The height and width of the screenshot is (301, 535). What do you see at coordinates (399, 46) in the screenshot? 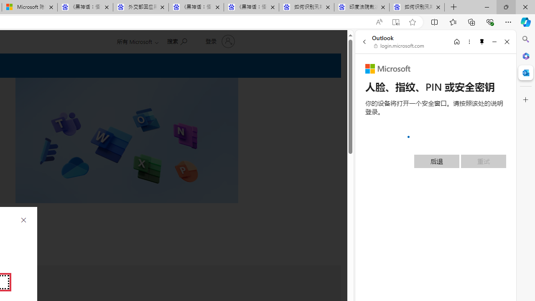
I see `login.microsoft.com` at bounding box center [399, 46].